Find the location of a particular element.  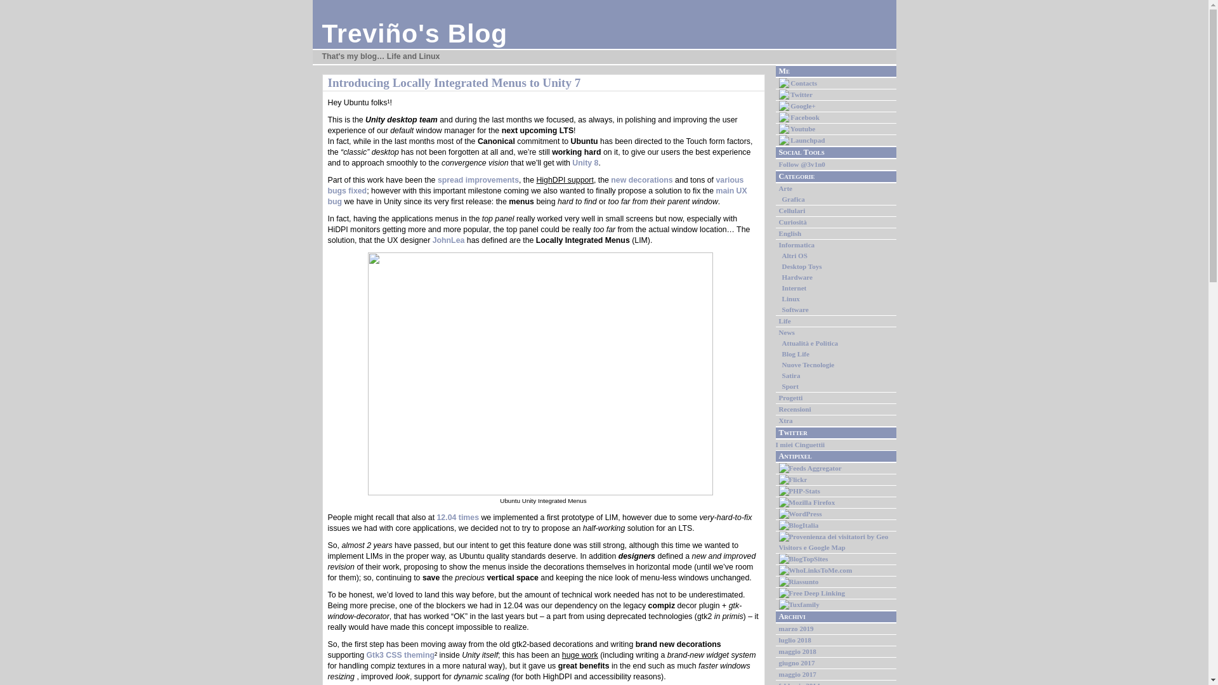

Satira is located at coordinates (790, 375).